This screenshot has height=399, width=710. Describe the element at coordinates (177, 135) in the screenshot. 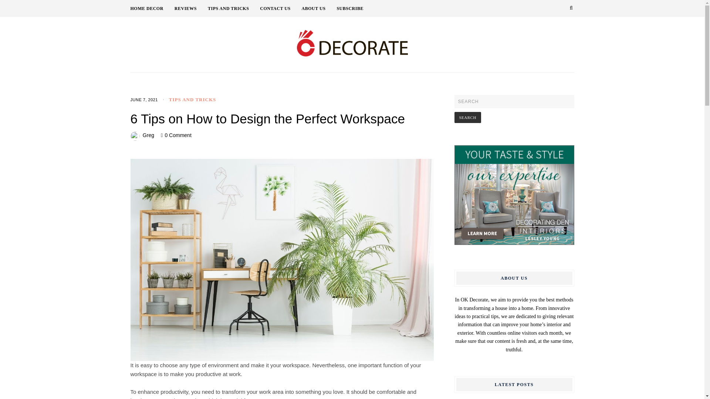

I see `0 Comment` at that location.